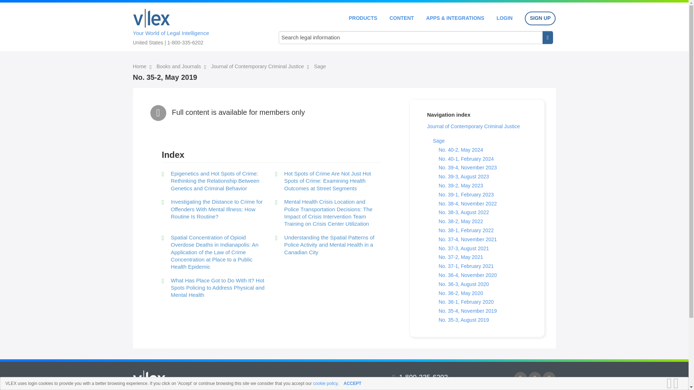 Image resolution: width=694 pixels, height=390 pixels. I want to click on No. 40-1, February 2024, so click(466, 159).